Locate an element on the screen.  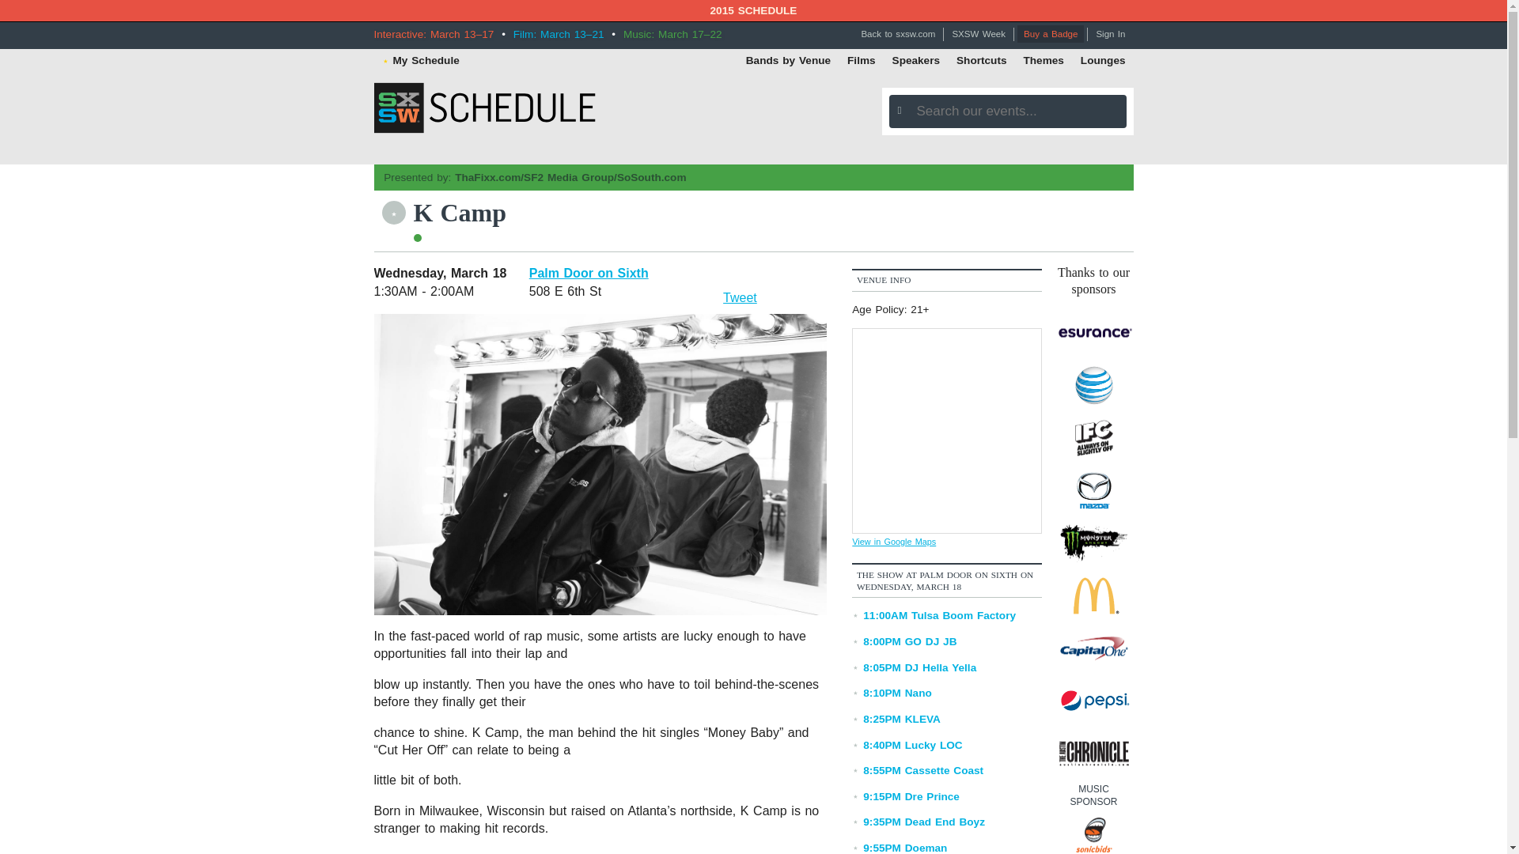
Themes is located at coordinates (1043, 59).